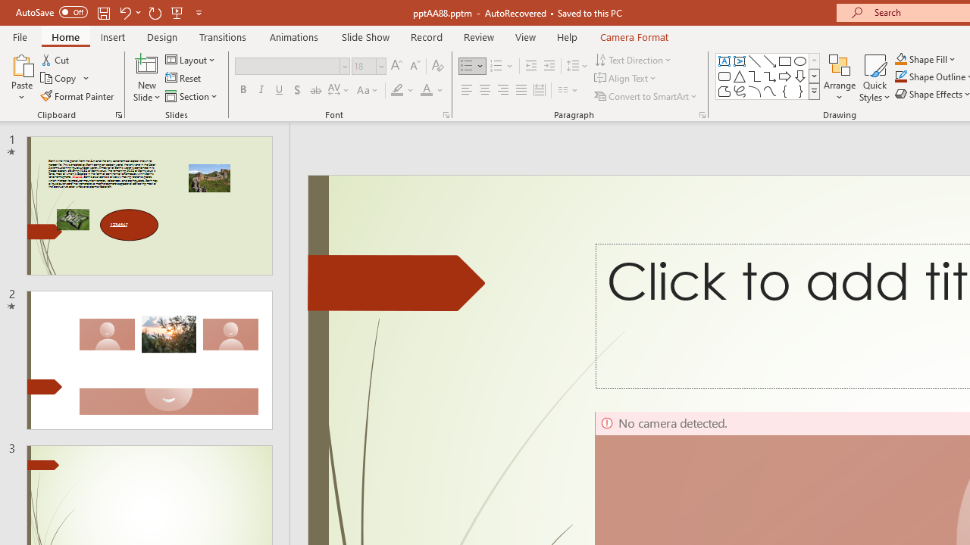 The width and height of the screenshot is (970, 545). Describe the element at coordinates (770, 91) in the screenshot. I see `Curve` at that location.